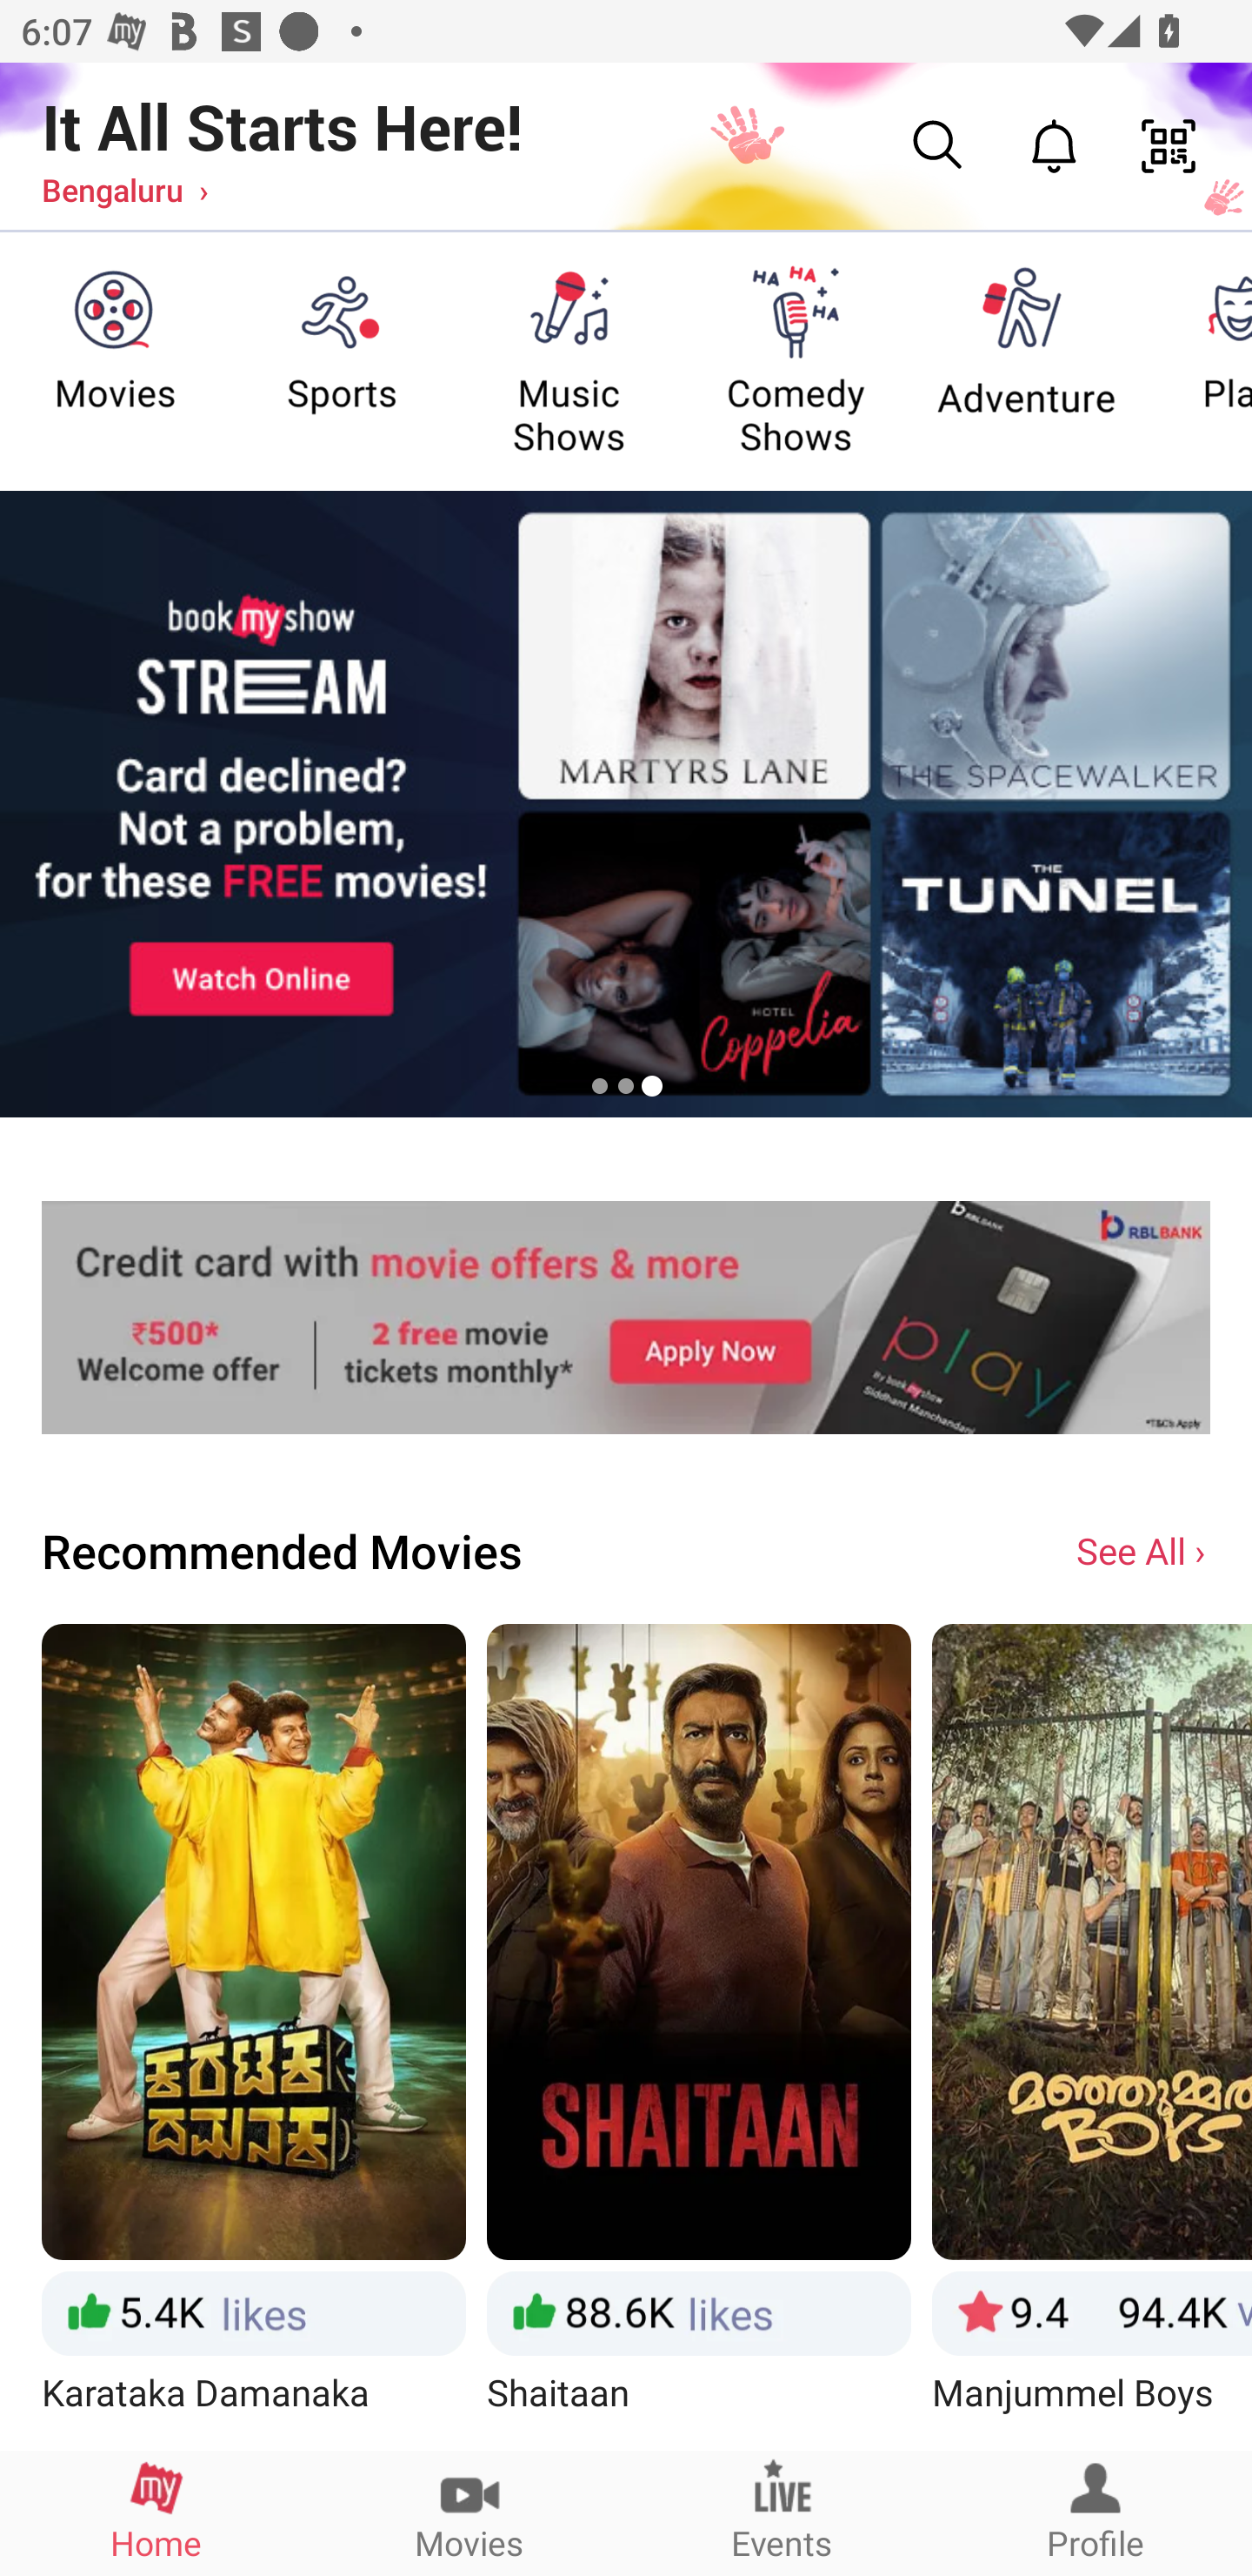 Image resolution: width=1252 pixels, height=2576 pixels. I want to click on Profile, so click(1095, 2512).